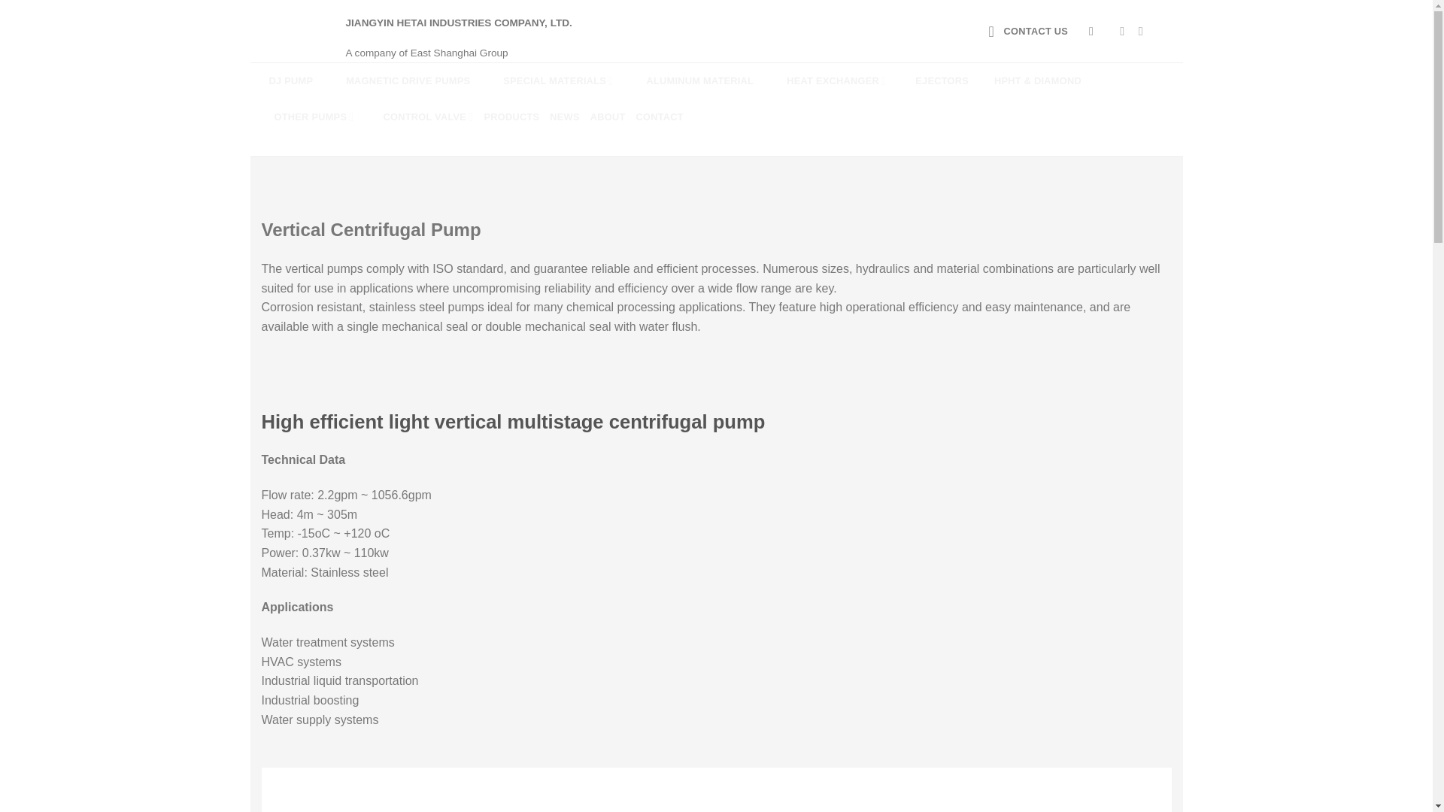 The width and height of the screenshot is (1444, 812). I want to click on Sign up for Newsletter, so click(1029, 32).